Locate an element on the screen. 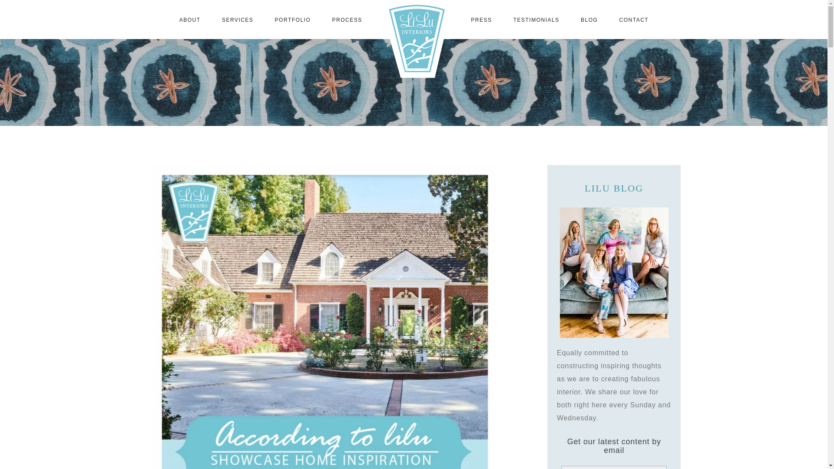 The height and width of the screenshot is (469, 834). SERVICES is located at coordinates (237, 20).